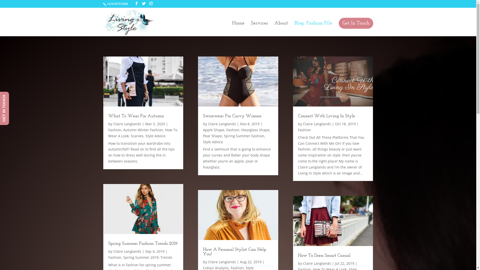 This screenshot has height=270, width=480. What do you see at coordinates (234, 252) in the screenshot?
I see `How A Personal Stylist Can Help You!` at bounding box center [234, 252].